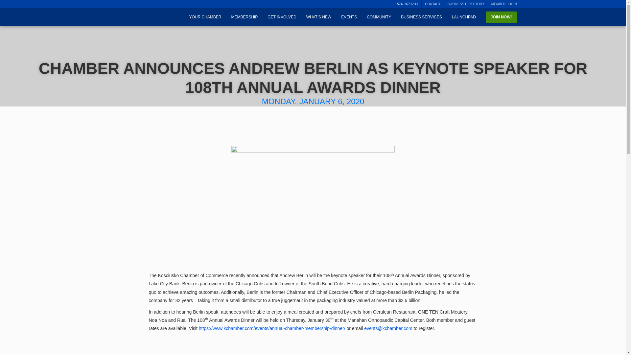  Describe the element at coordinates (244, 17) in the screenshot. I see `MEMBERSHIP` at that location.